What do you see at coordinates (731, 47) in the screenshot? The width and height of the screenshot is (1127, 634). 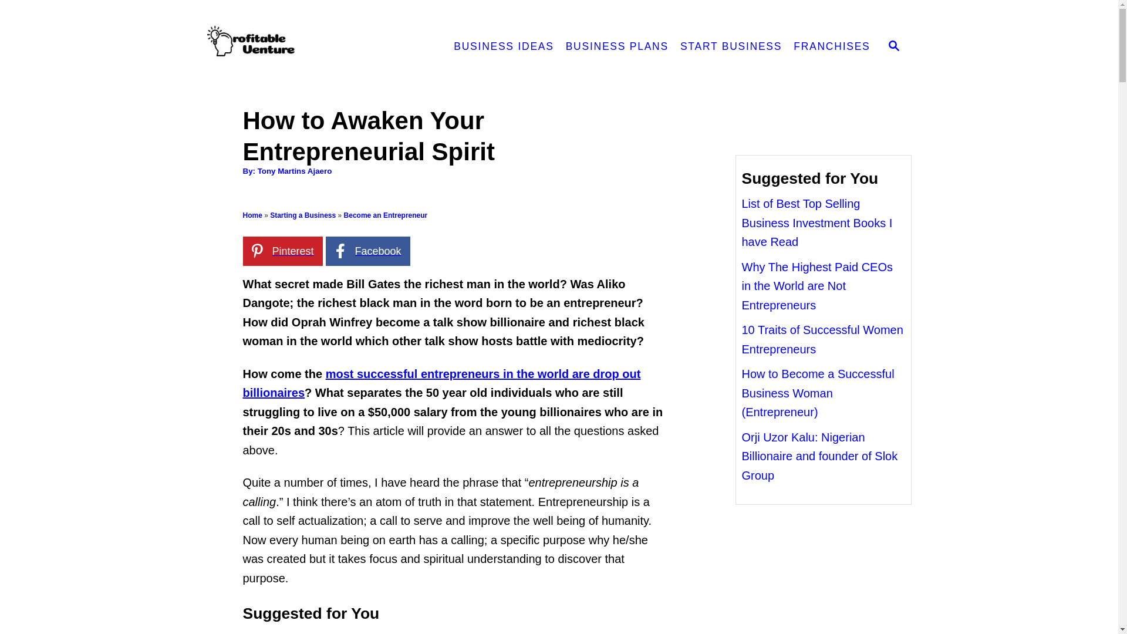 I see `START BUSINESS` at bounding box center [731, 47].